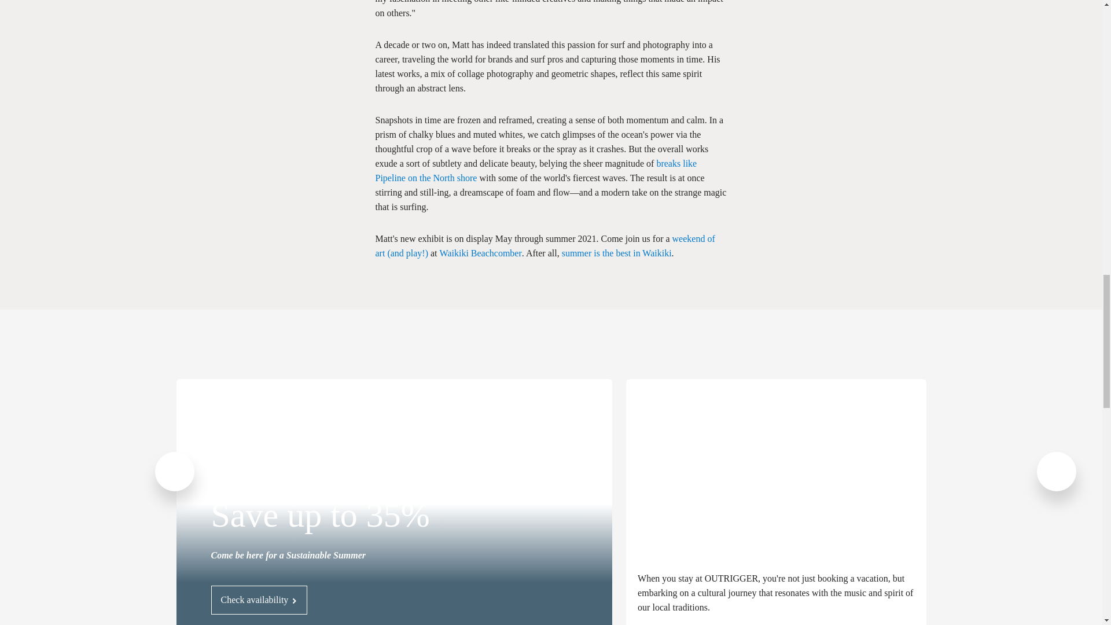 Image resolution: width=1111 pixels, height=625 pixels. I want to click on summer is the best in Waikiki, so click(617, 253).